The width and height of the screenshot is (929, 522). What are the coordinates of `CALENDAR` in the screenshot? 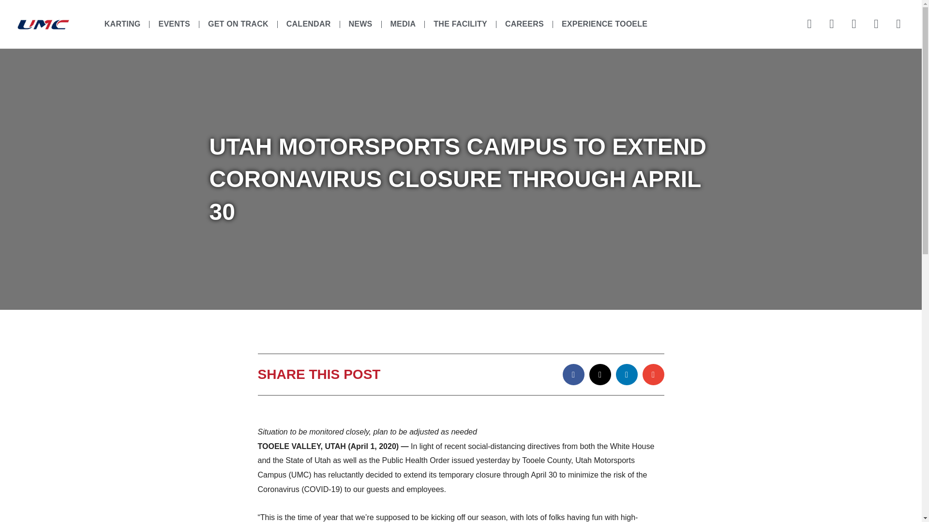 It's located at (309, 24).